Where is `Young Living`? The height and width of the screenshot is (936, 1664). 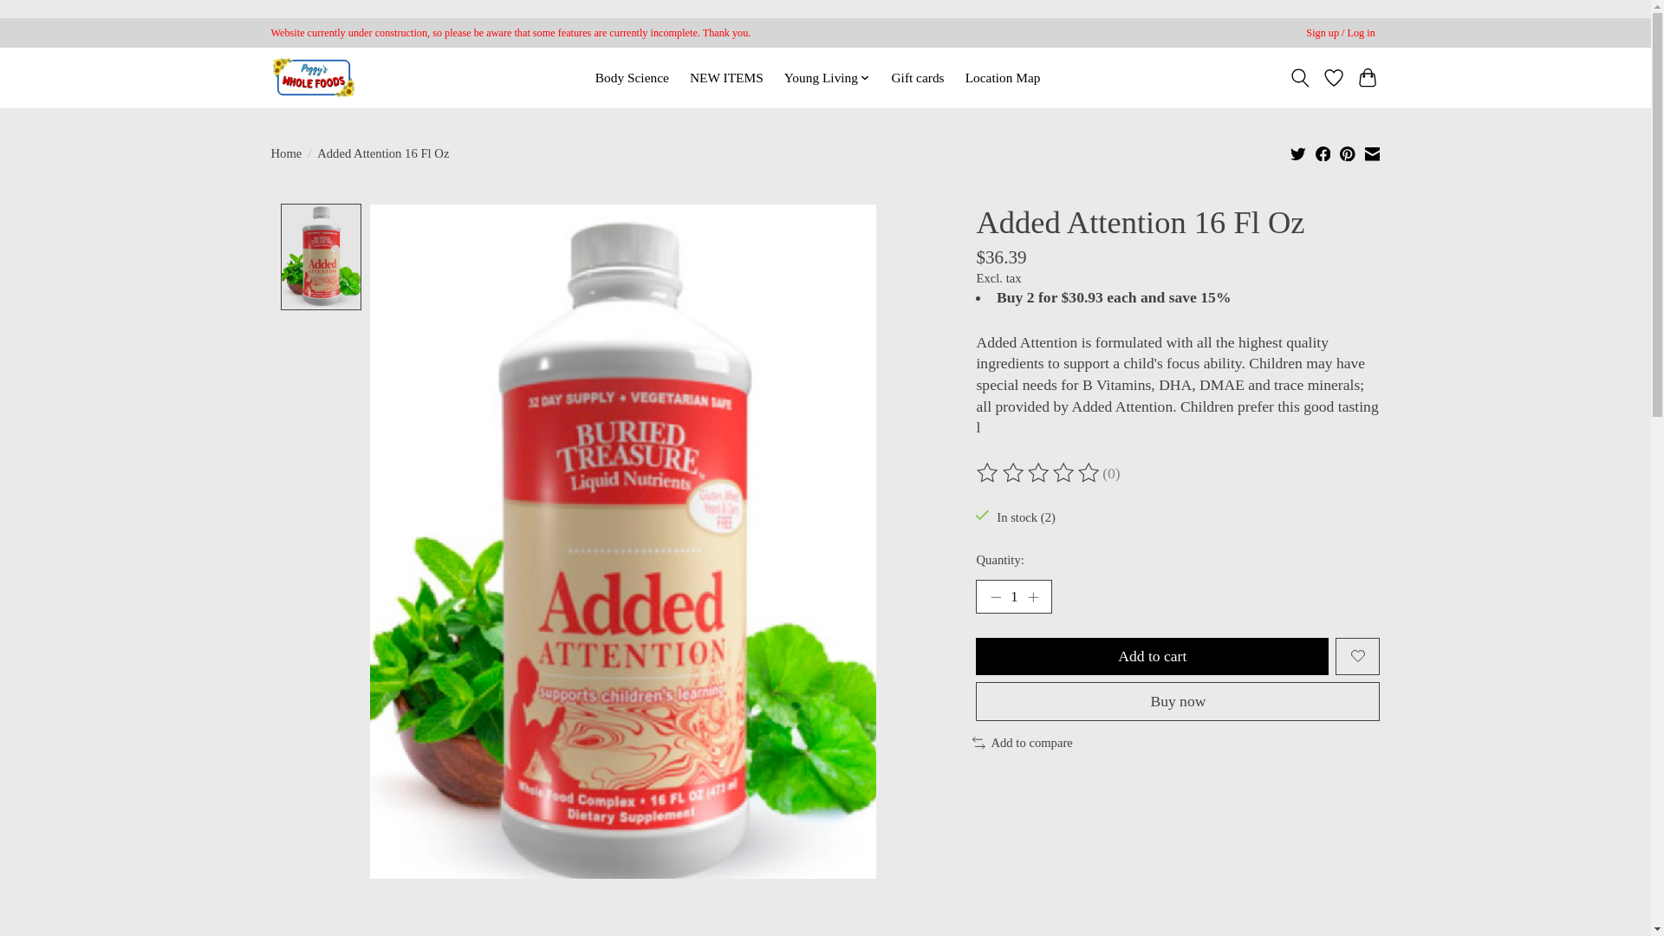
Young Living is located at coordinates (827, 77).